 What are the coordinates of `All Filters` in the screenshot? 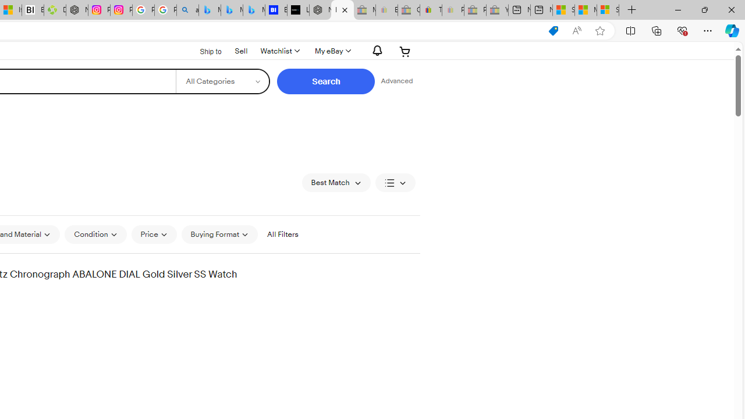 It's located at (282, 234).